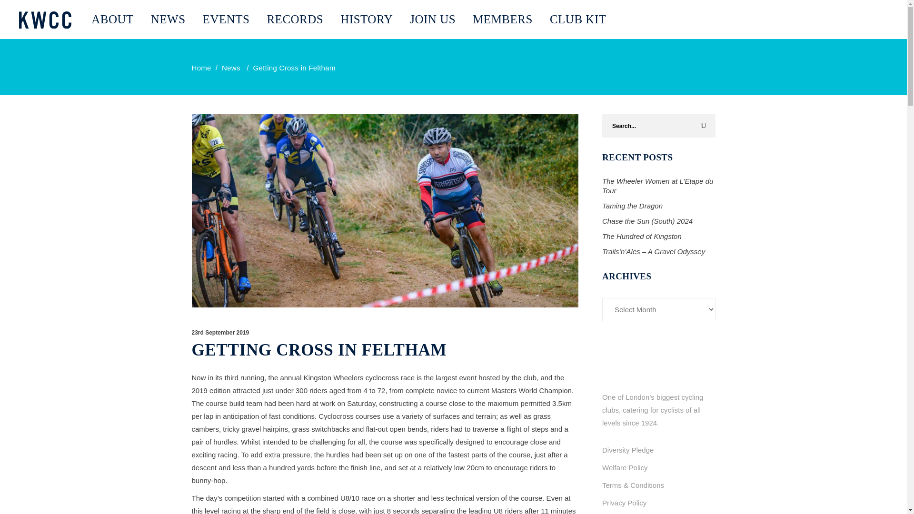  I want to click on HISTORY, so click(366, 20).